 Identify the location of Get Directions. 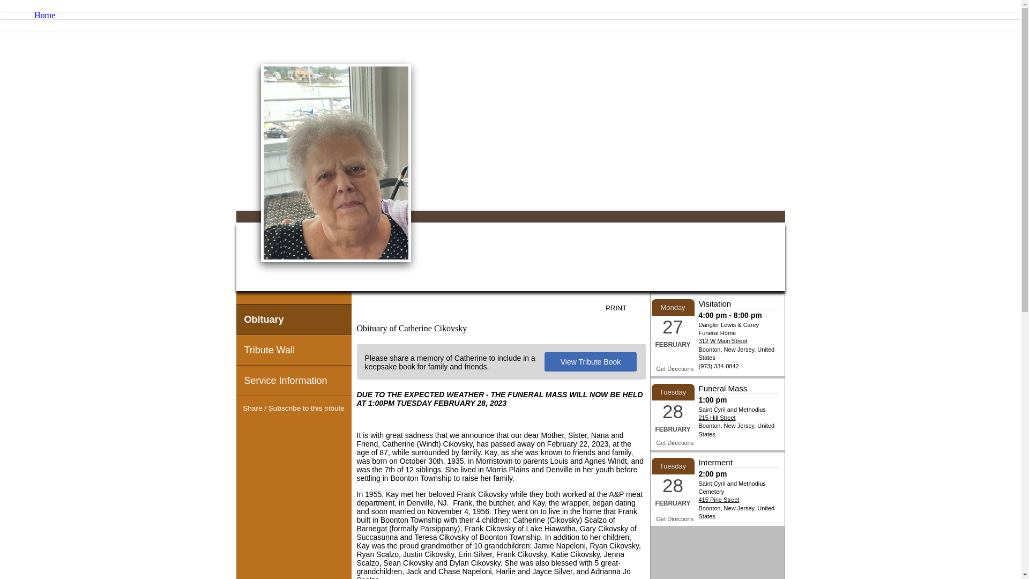
(675, 369).